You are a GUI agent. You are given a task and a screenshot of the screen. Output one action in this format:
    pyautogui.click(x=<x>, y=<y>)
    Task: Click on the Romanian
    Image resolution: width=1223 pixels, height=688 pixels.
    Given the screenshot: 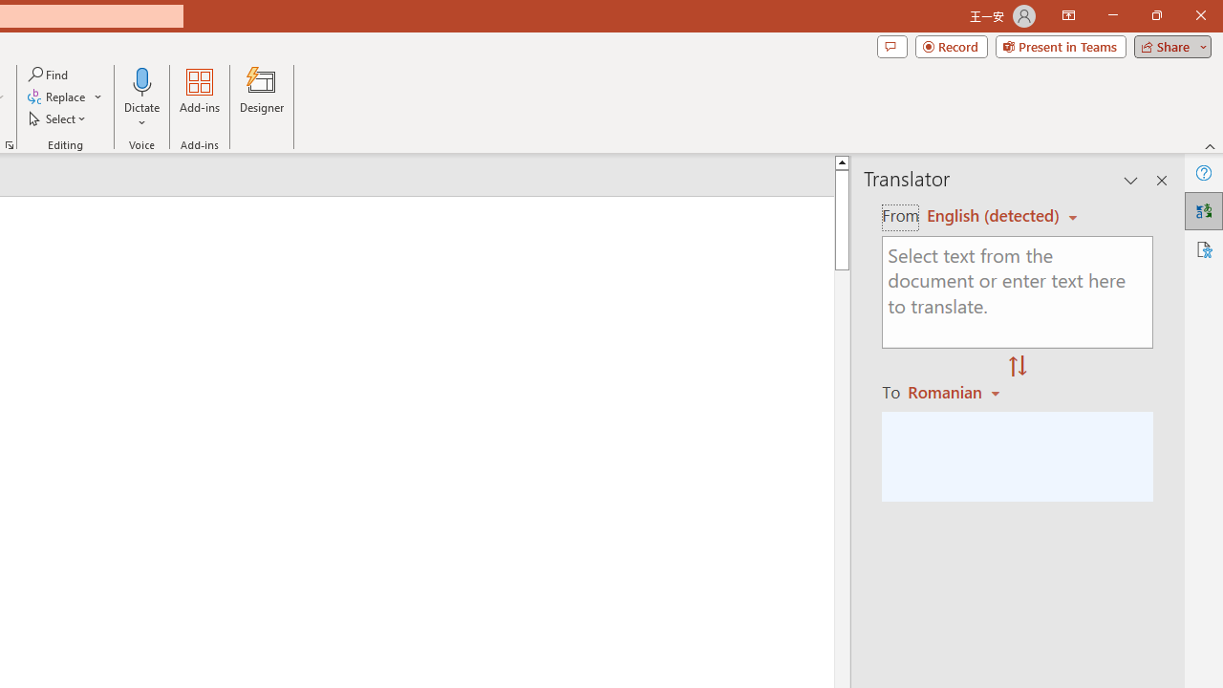 What is the action you would take?
    pyautogui.click(x=956, y=392)
    